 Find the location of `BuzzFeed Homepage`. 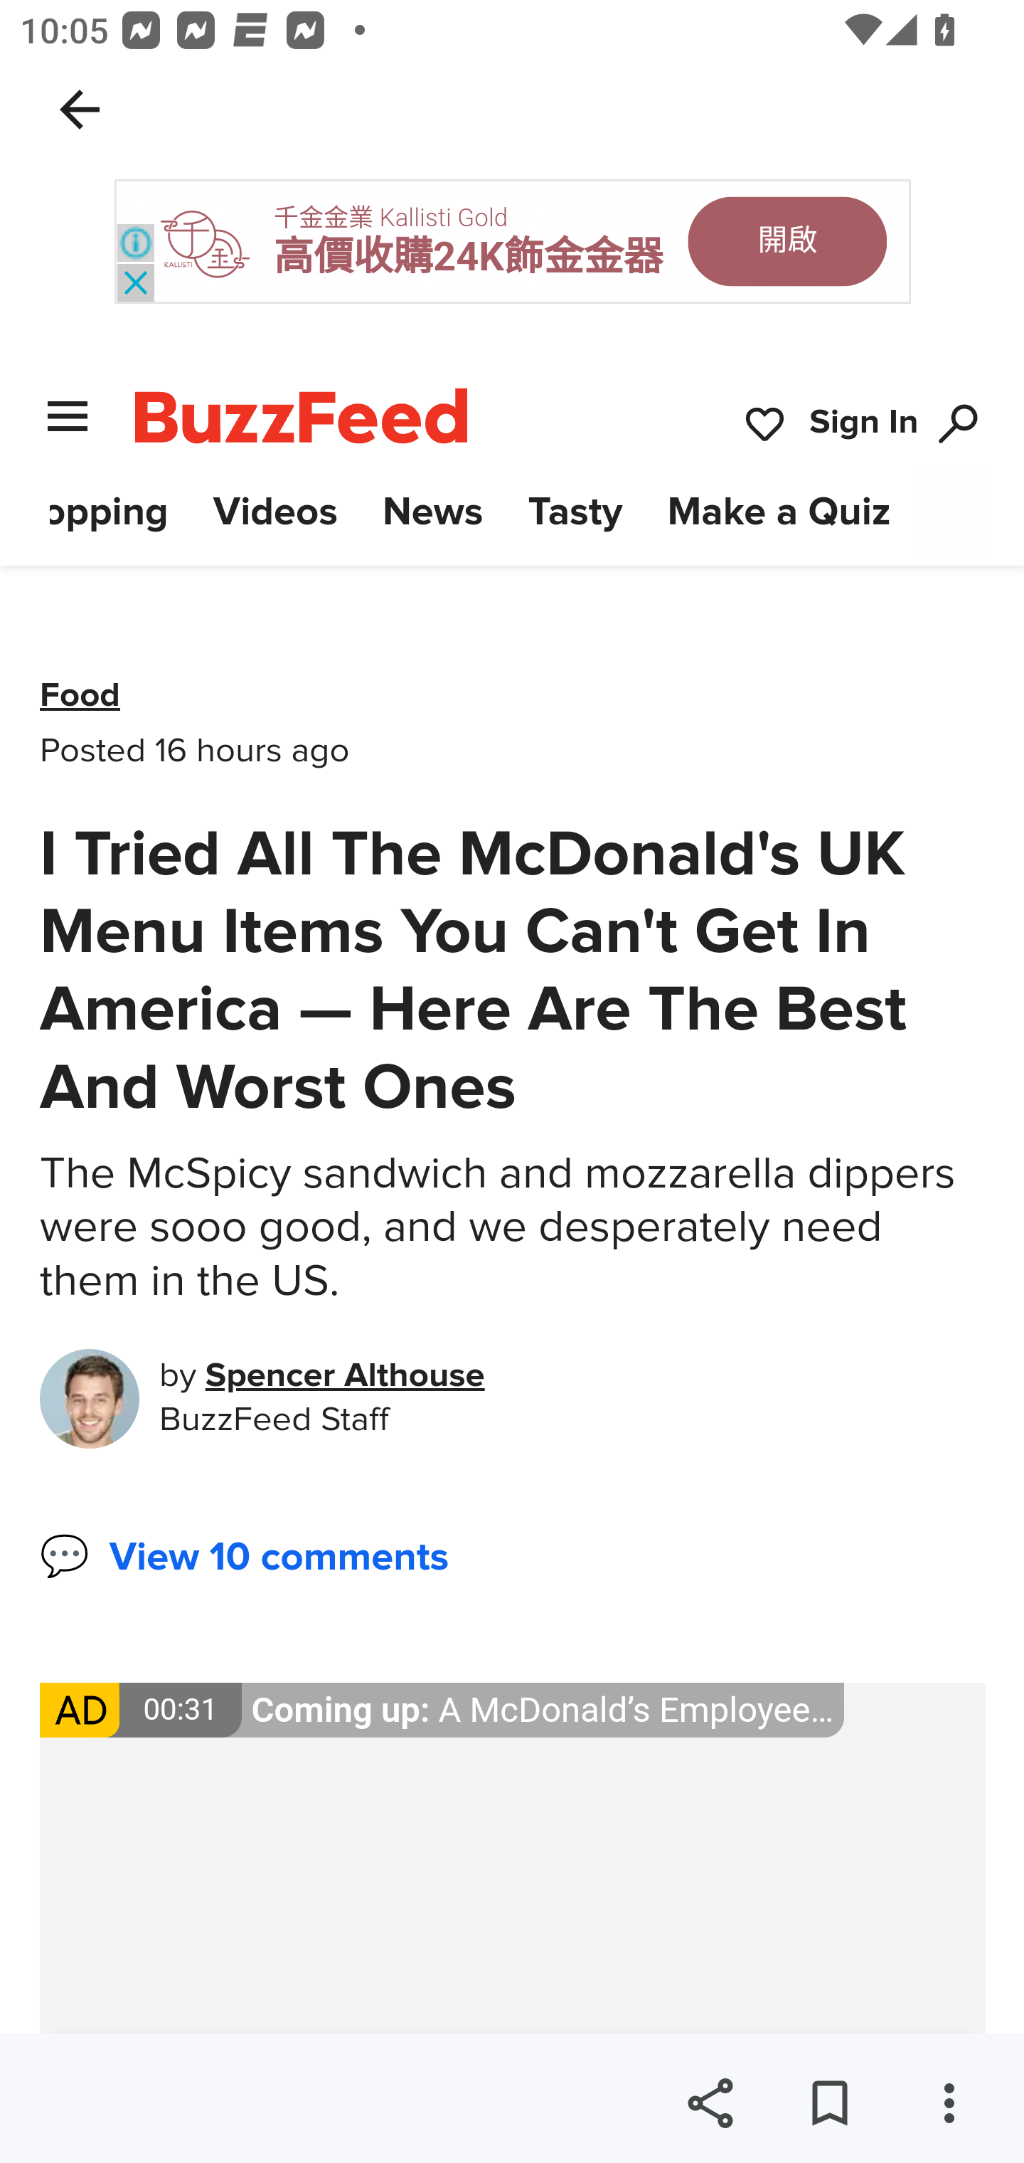

BuzzFeed Homepage is located at coordinates (302, 416).